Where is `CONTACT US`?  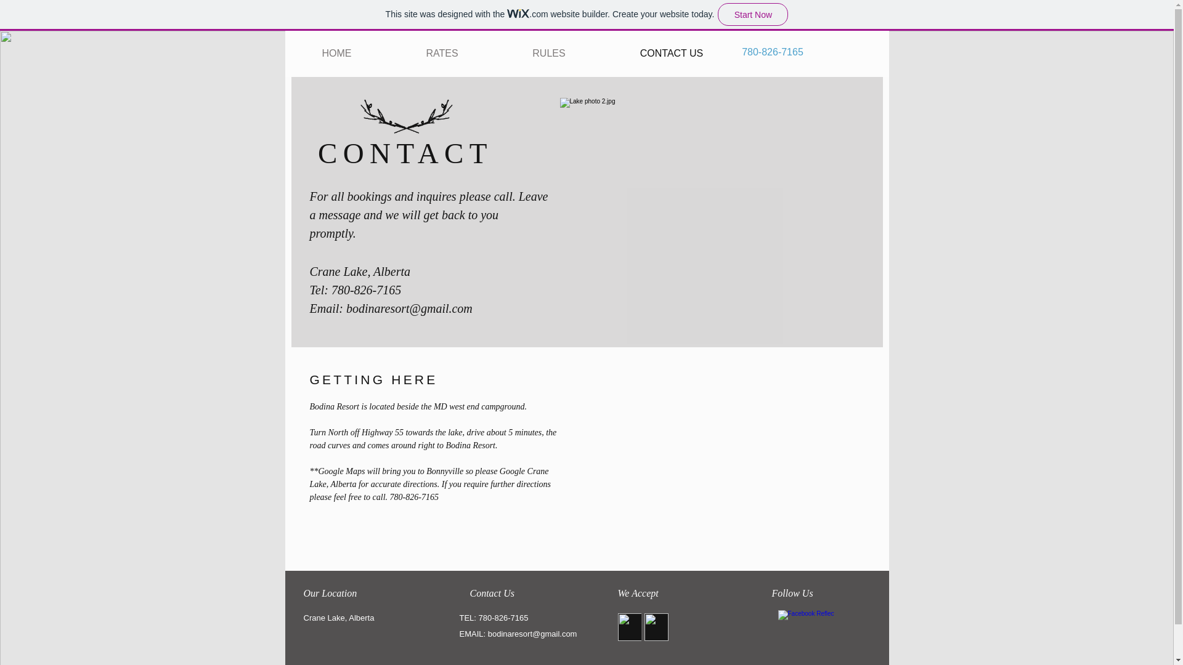
CONTACT US is located at coordinates (671, 53).